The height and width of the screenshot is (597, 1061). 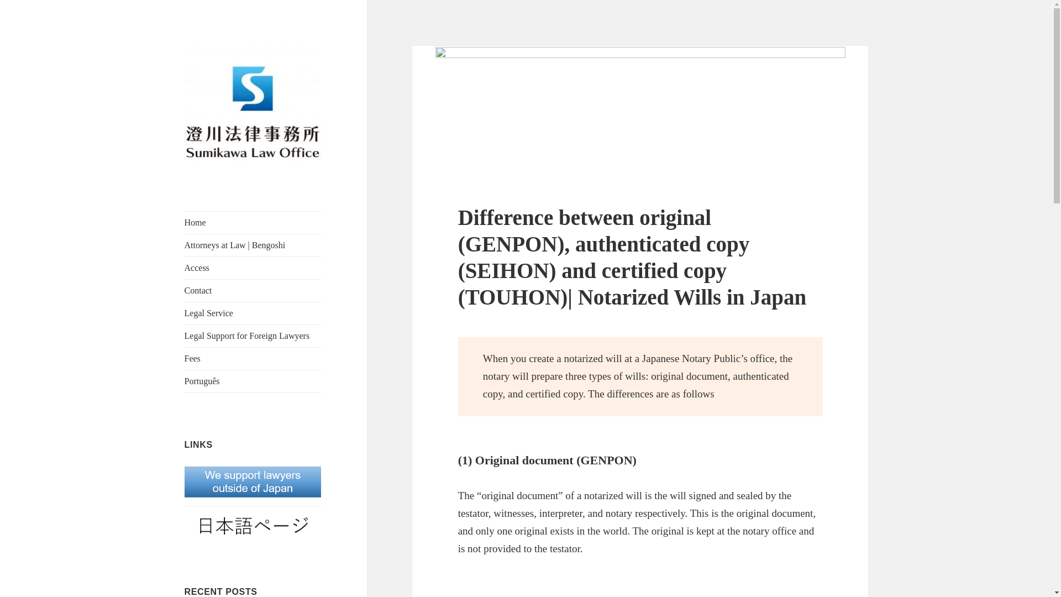 I want to click on Home, so click(x=253, y=223).